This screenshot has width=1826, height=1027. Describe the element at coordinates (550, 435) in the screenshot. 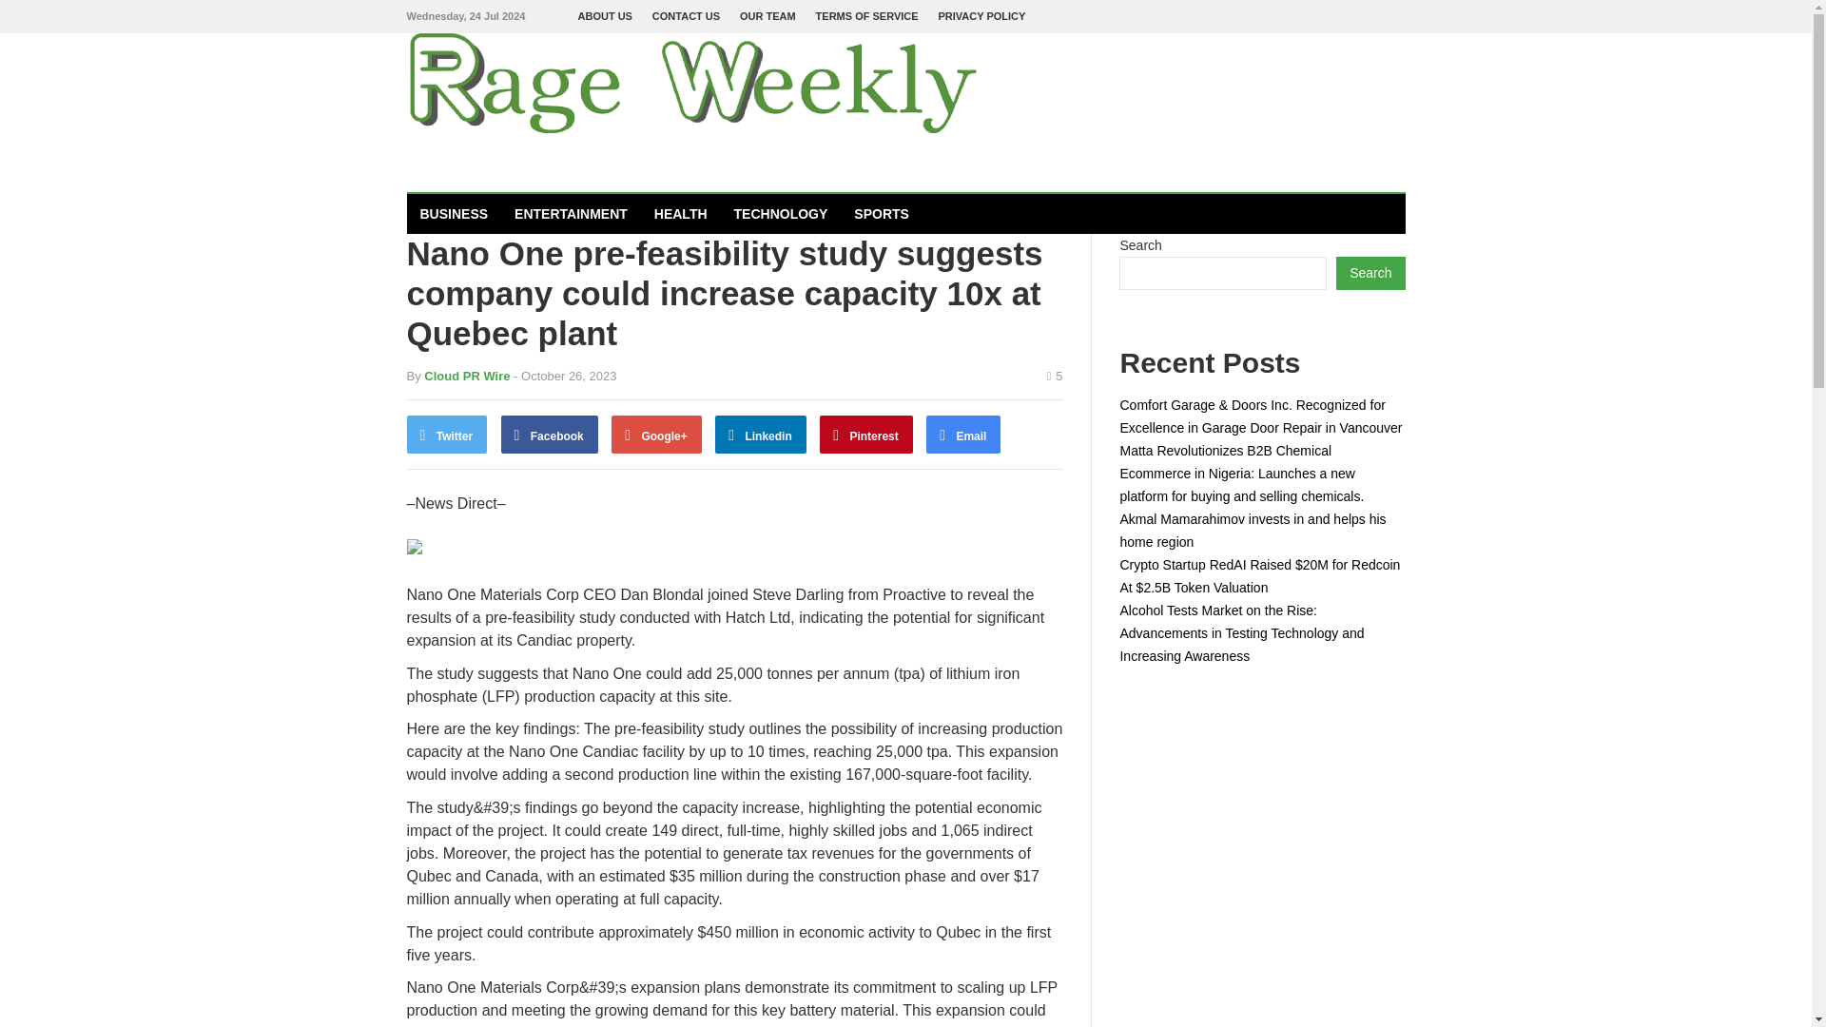

I see `Facebook` at that location.